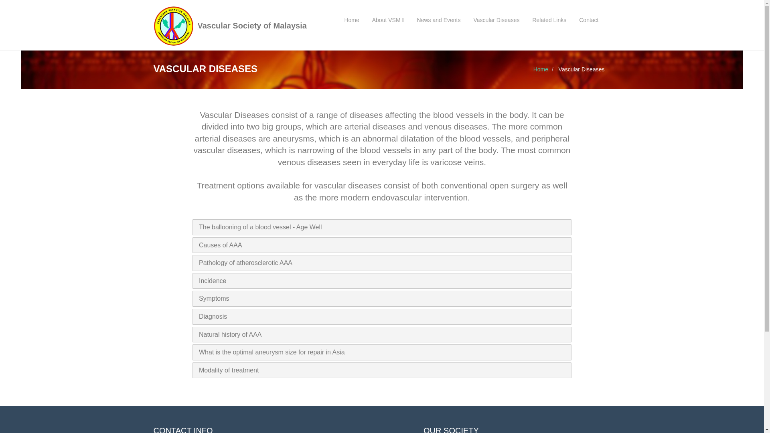 This screenshot has width=770, height=433. I want to click on Symptoms, so click(214, 302).